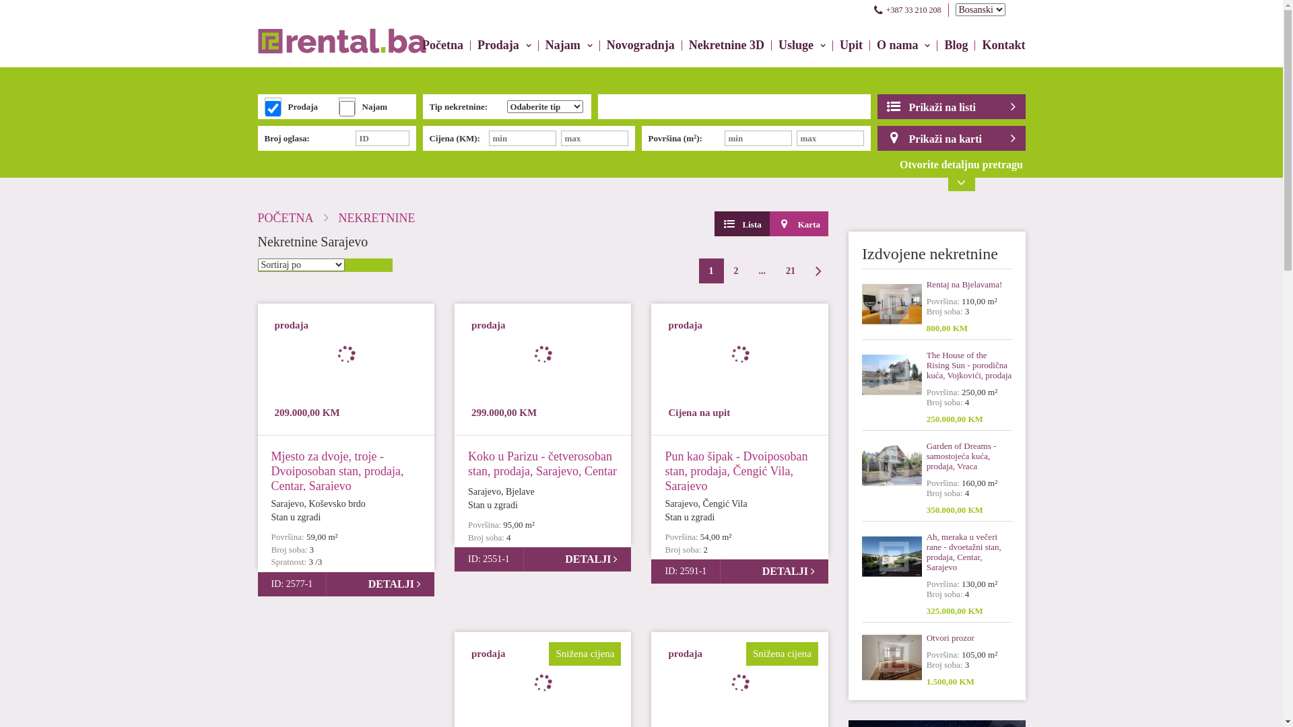  What do you see at coordinates (735, 271) in the screenshot?
I see `2` at bounding box center [735, 271].